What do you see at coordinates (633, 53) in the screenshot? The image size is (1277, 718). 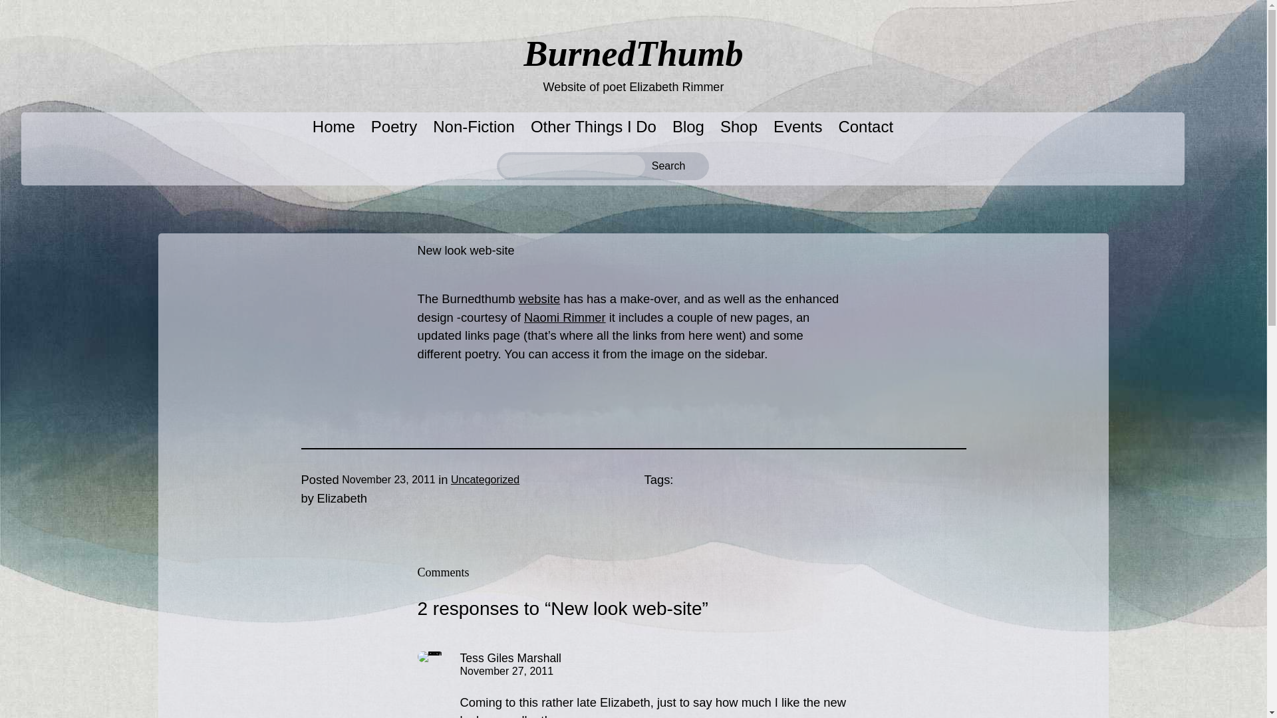 I see `BurnedThumb` at bounding box center [633, 53].